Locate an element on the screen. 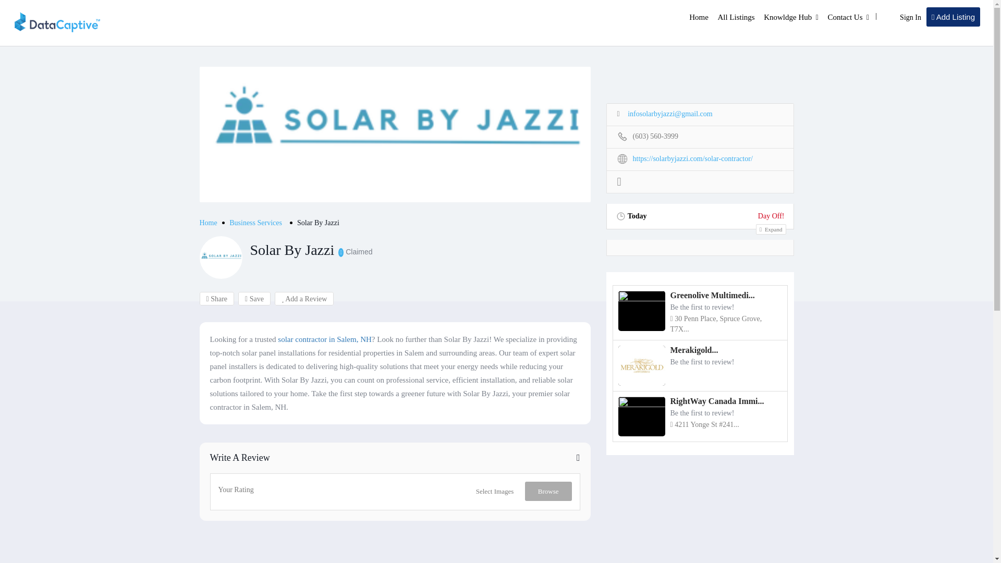 The image size is (1001, 563). Home is located at coordinates (208, 223).